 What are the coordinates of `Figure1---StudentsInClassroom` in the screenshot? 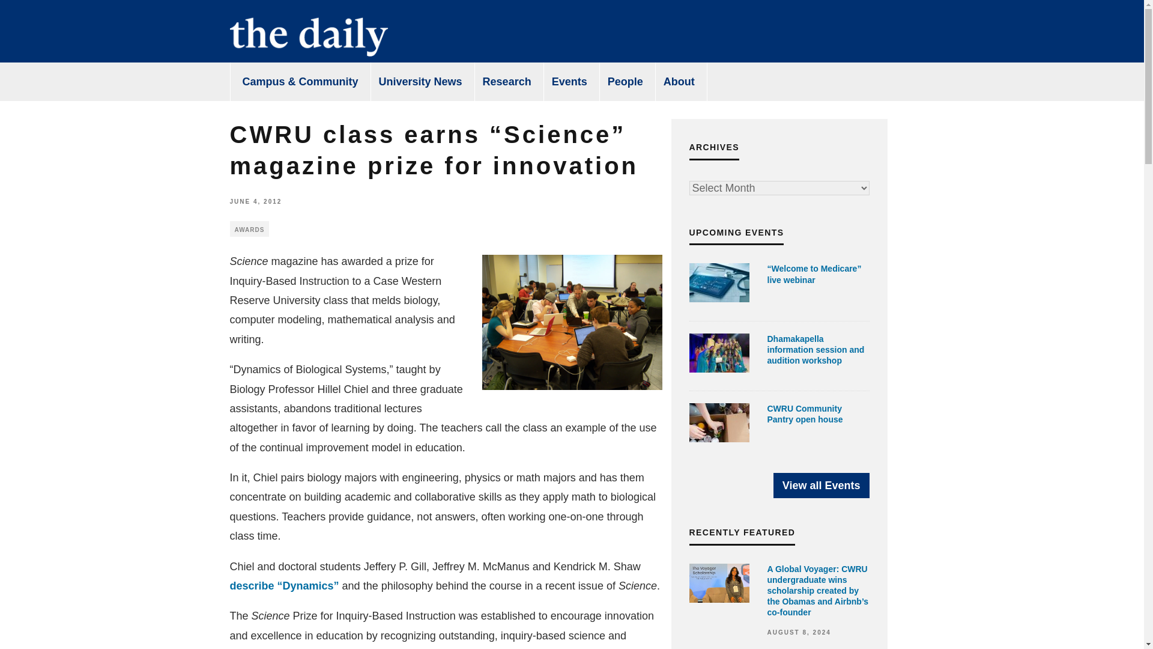 It's located at (572, 322).